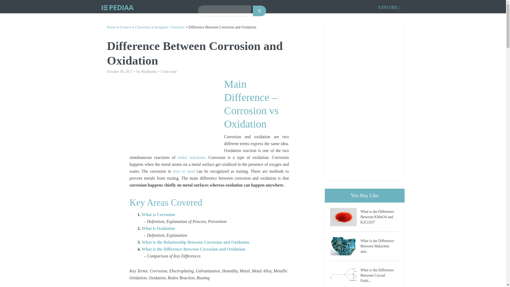 This screenshot has width=510, height=287. I want to click on iron or steel, so click(184, 171).